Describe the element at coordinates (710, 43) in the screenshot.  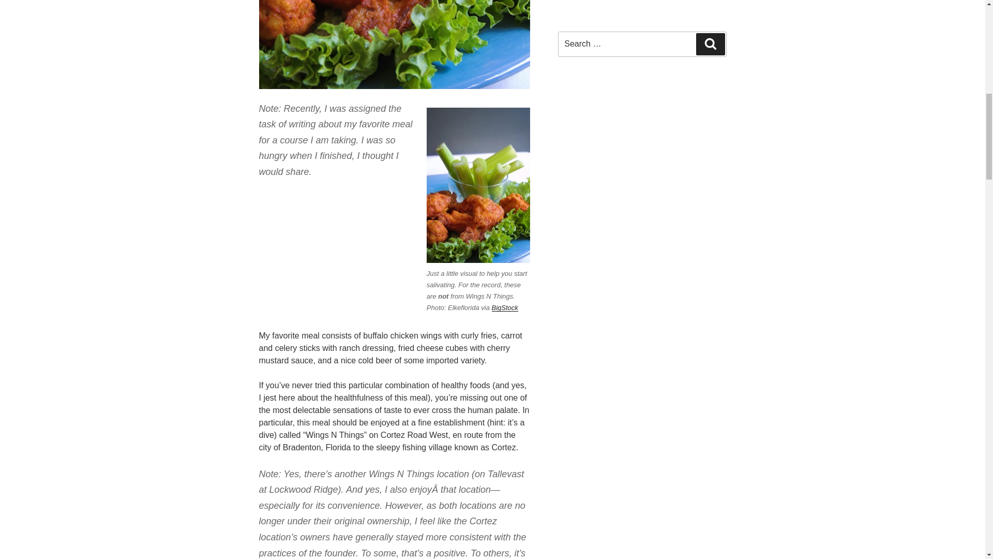
I see `Search` at that location.